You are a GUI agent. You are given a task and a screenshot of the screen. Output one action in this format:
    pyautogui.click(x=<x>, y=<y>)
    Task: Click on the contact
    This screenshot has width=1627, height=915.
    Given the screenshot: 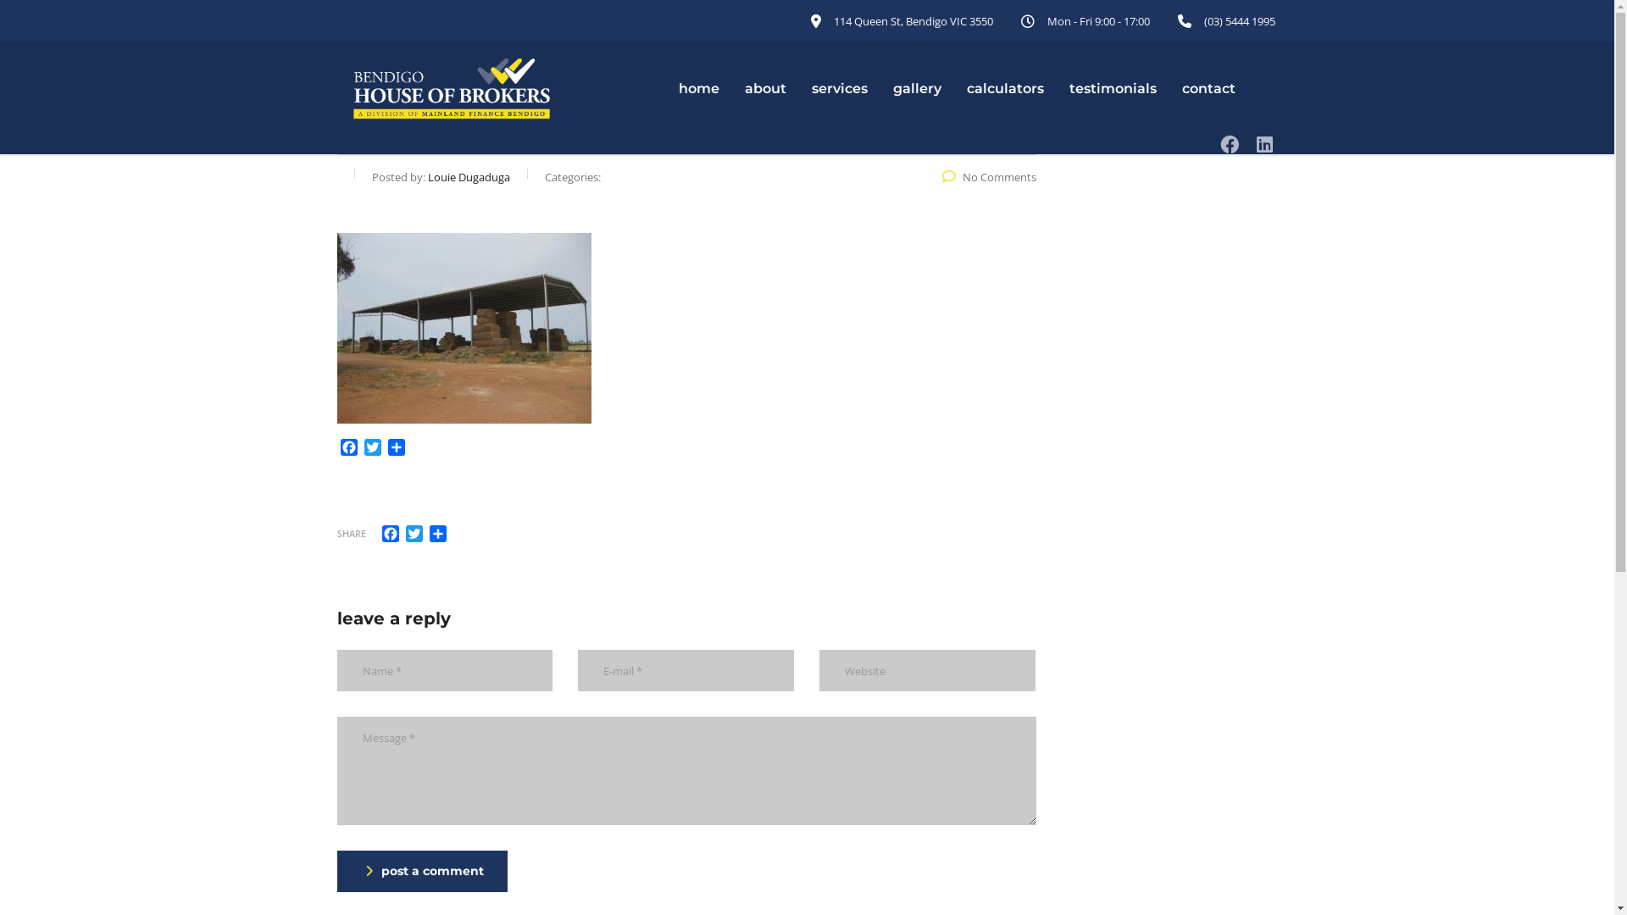 What is the action you would take?
    pyautogui.click(x=1208, y=89)
    